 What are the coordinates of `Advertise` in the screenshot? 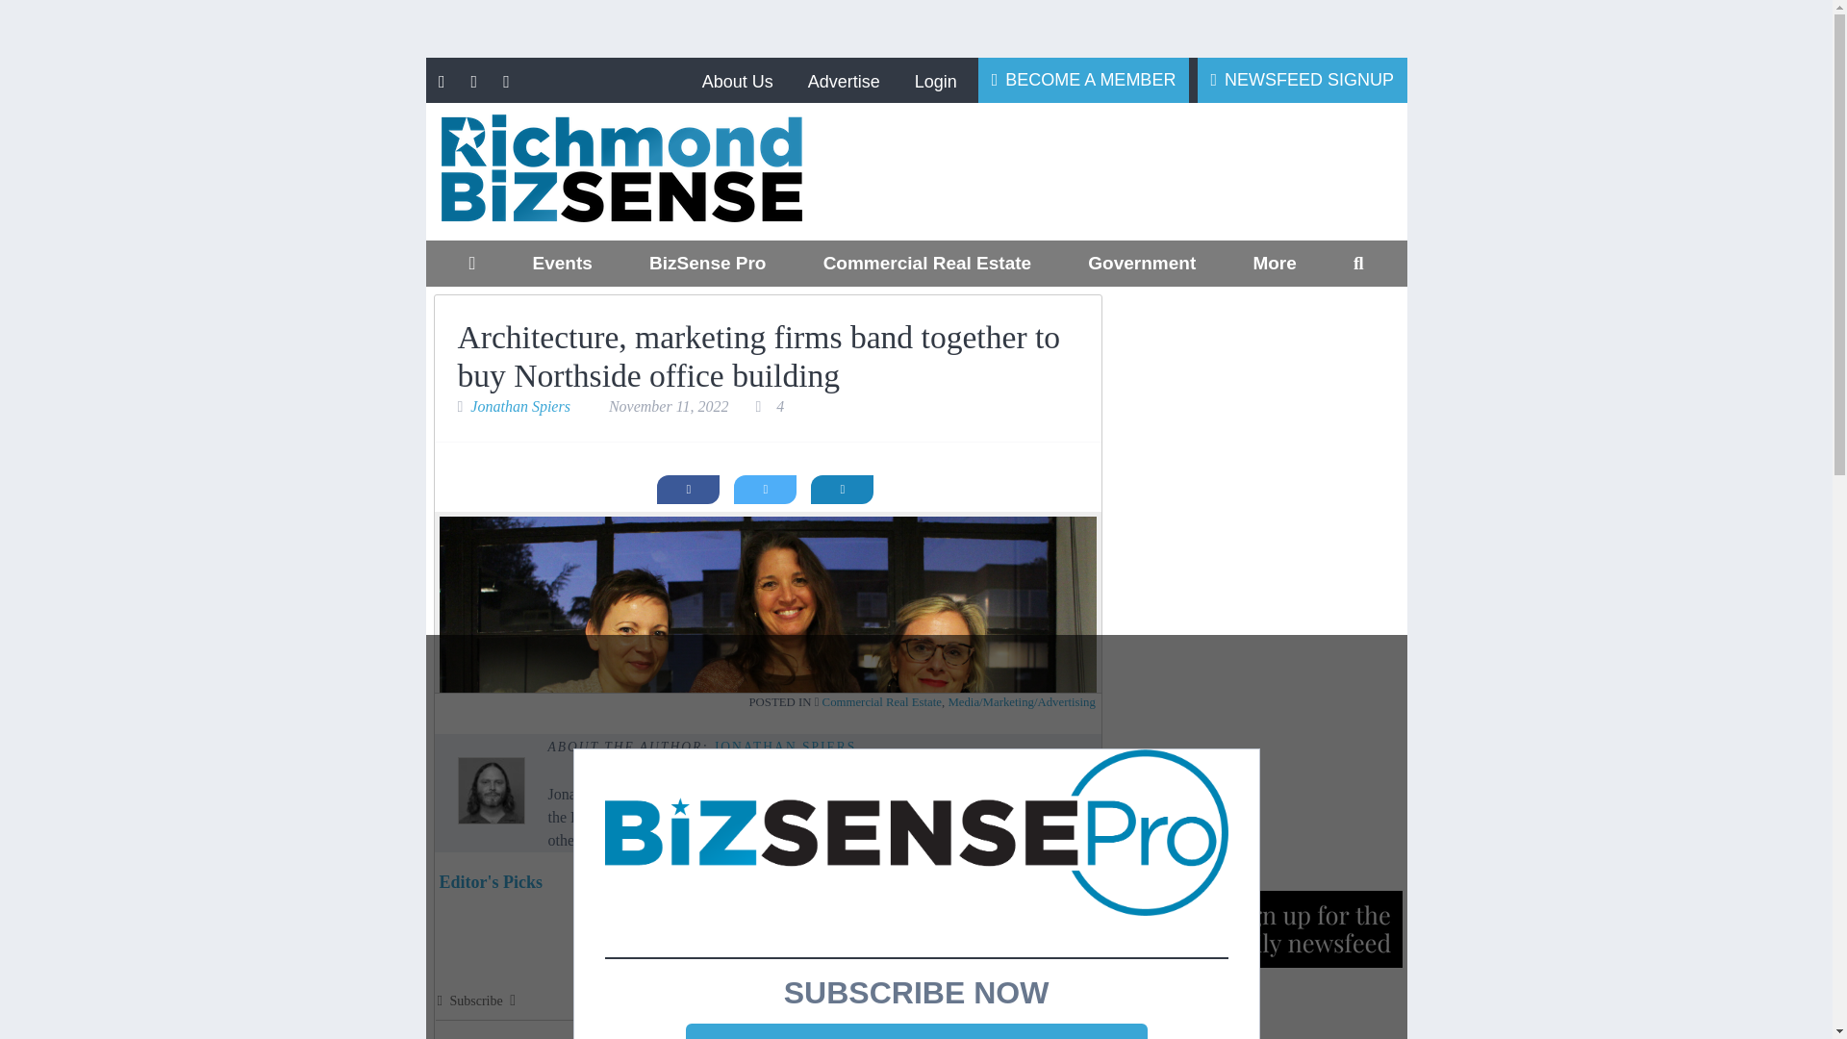 It's located at (843, 81).